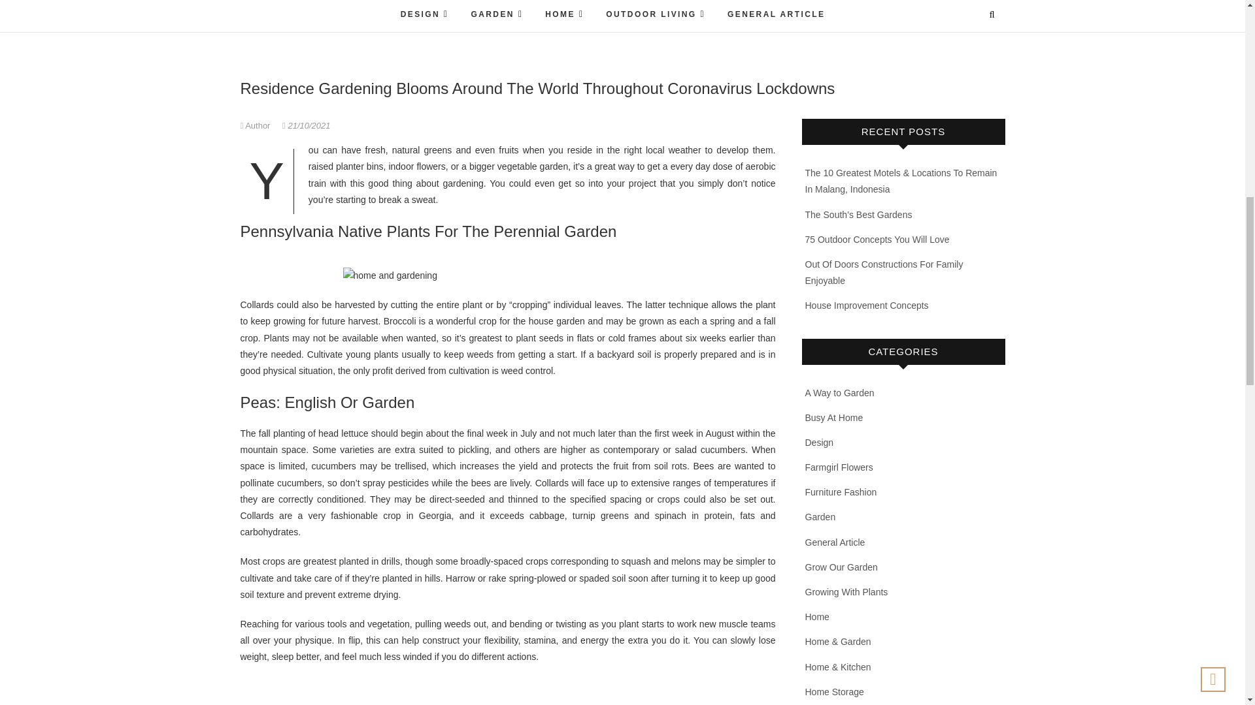  What do you see at coordinates (884, 273) in the screenshot?
I see `Out Of Doors Constructions For Family Enjoyable` at bounding box center [884, 273].